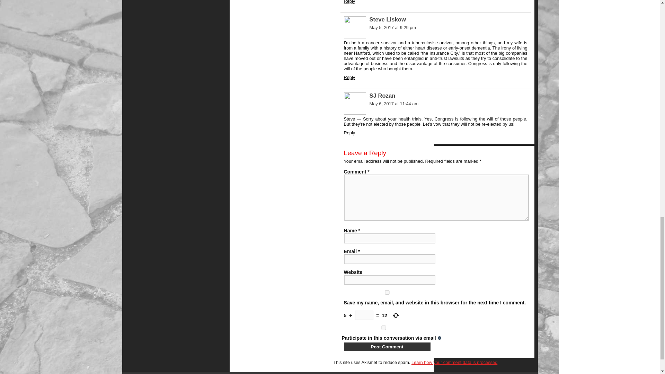 The width and height of the screenshot is (665, 374). I want to click on yes, so click(387, 292).